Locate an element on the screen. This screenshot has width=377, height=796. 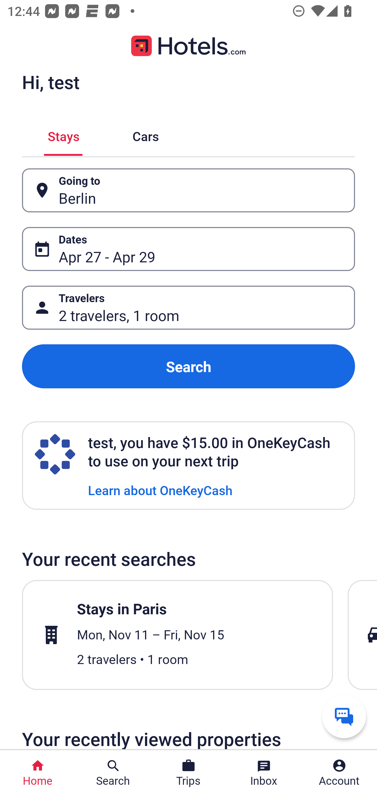
Inbox Inbox Button is located at coordinates (264, 773).